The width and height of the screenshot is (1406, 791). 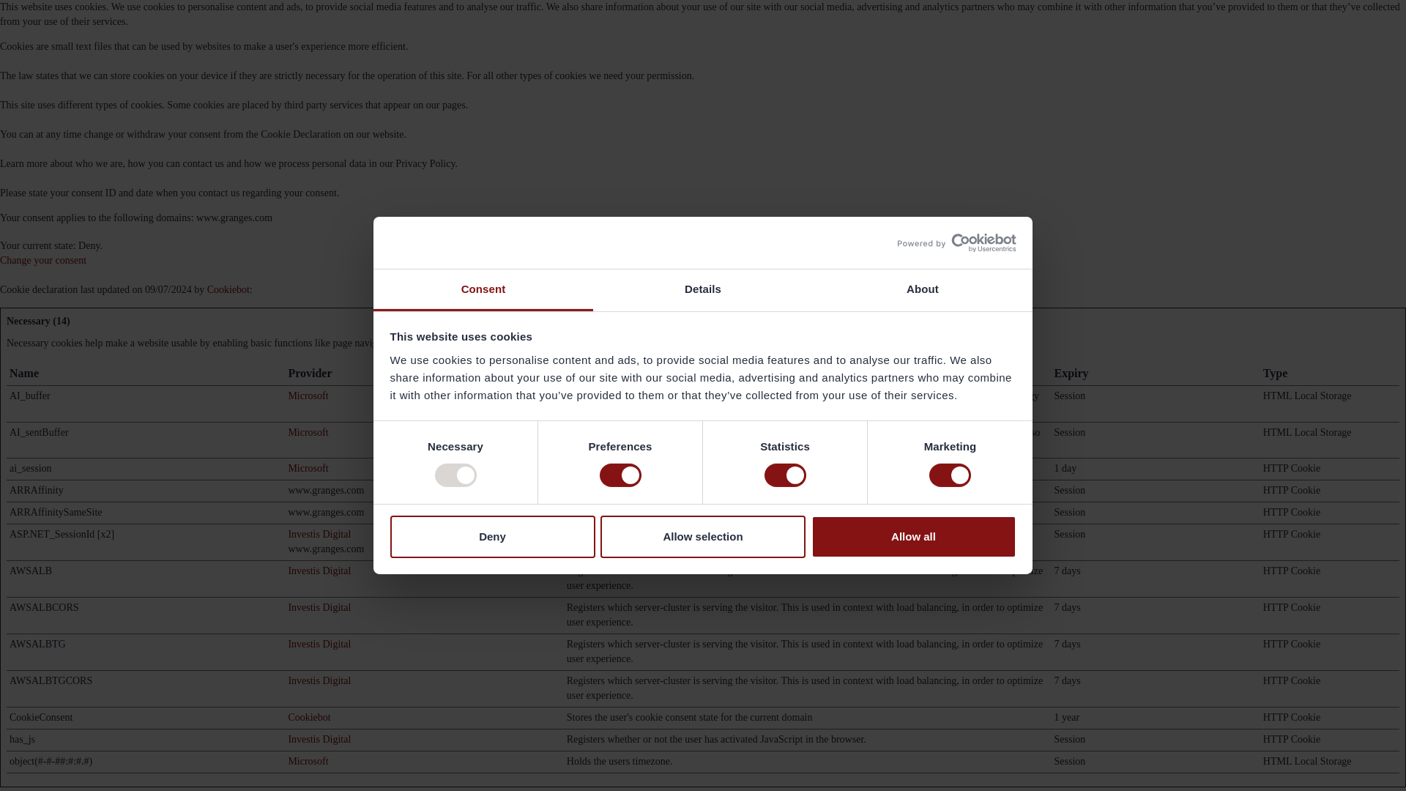 I want to click on Investis Digital's privacy policy, so click(x=319, y=534).